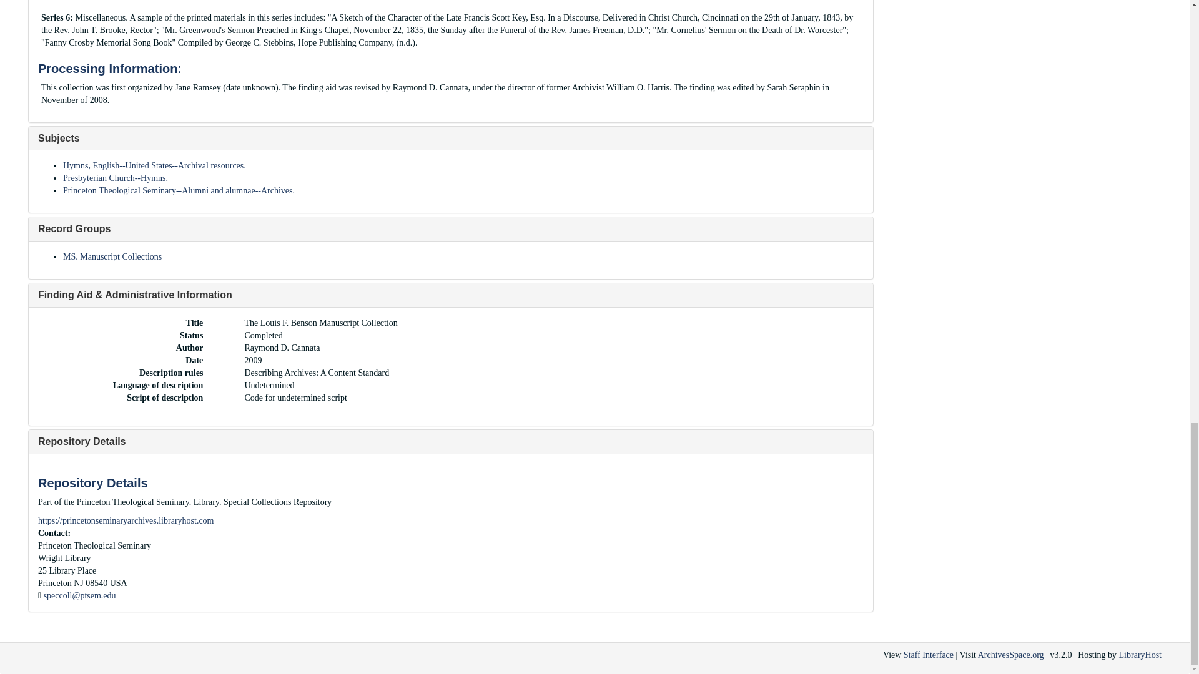 The height and width of the screenshot is (674, 1199). I want to click on Record Groups, so click(74, 228).